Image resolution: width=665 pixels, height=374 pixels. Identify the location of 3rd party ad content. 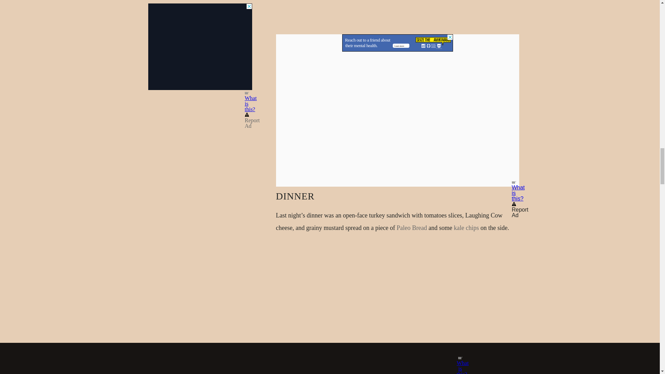
(200, 5).